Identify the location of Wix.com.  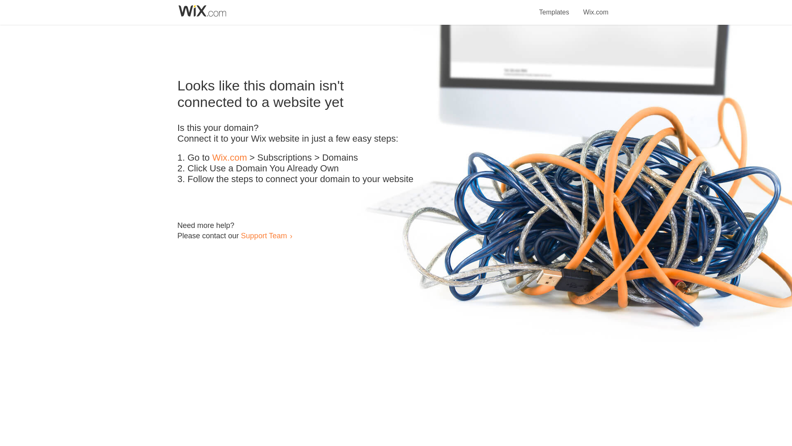
(596, 7).